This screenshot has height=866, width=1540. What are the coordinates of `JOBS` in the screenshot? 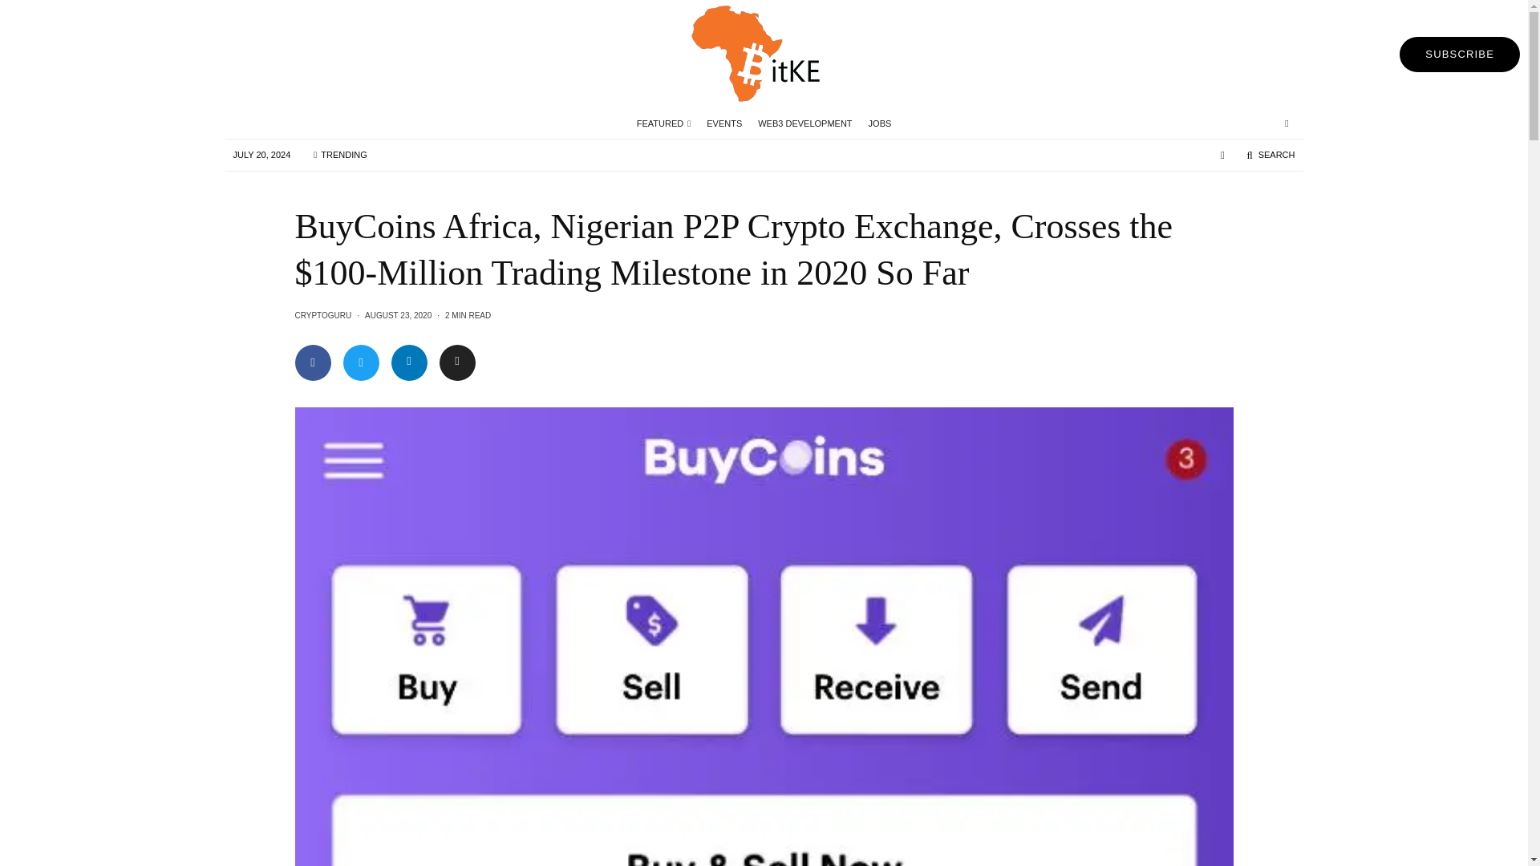 It's located at (880, 123).